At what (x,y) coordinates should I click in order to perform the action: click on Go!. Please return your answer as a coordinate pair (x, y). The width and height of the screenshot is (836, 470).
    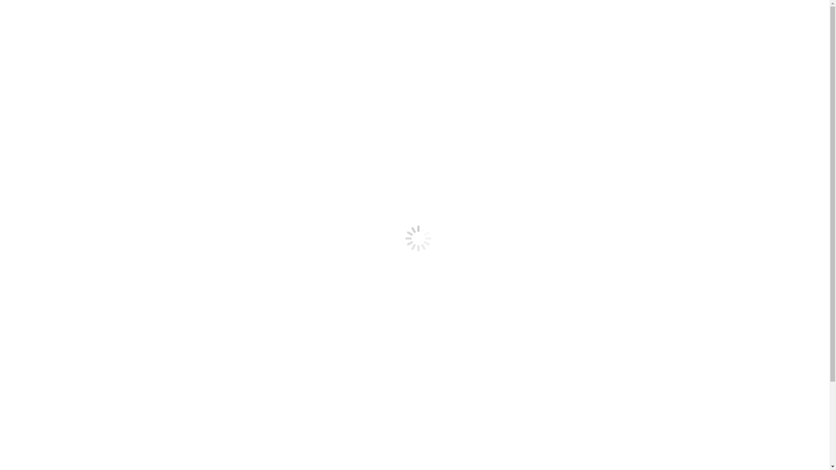
    Looking at the image, I should click on (454, 375).